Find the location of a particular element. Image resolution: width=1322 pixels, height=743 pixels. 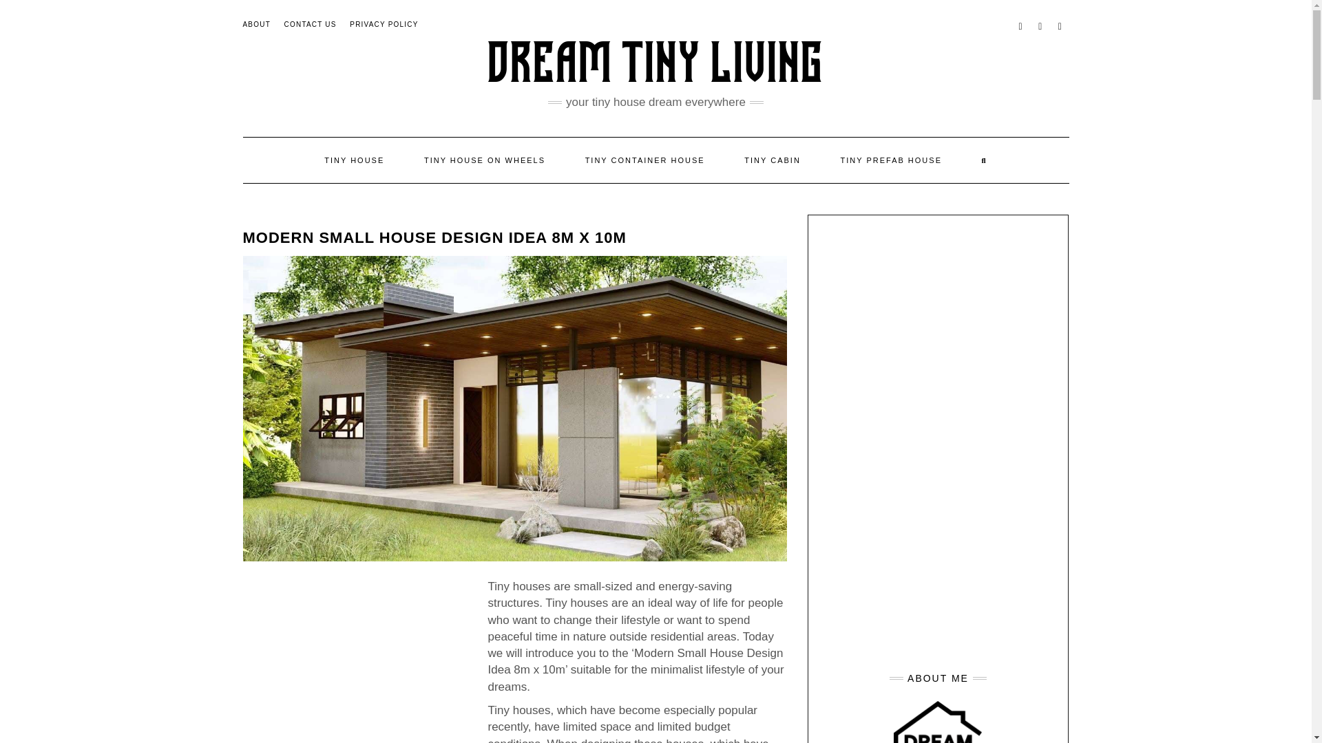

TINY CABIN is located at coordinates (773, 160).